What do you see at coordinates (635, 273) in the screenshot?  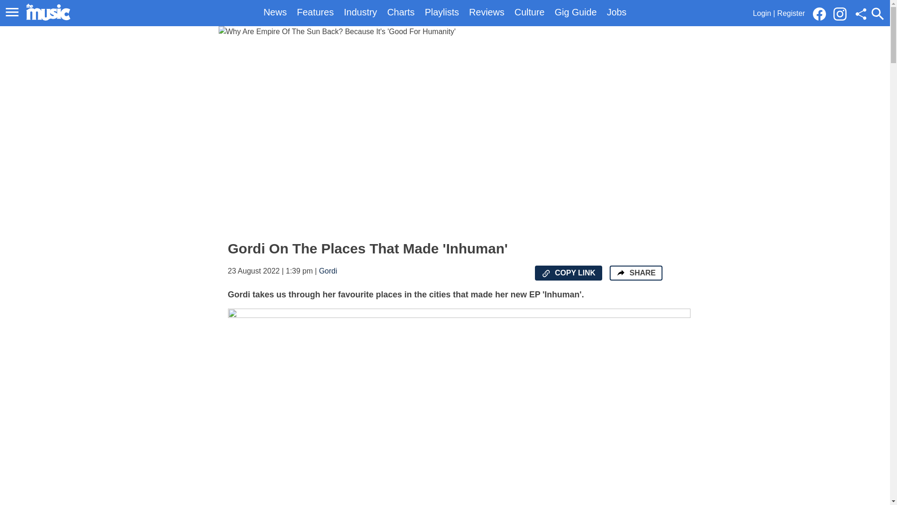 I see `Share the page SHARE` at bounding box center [635, 273].